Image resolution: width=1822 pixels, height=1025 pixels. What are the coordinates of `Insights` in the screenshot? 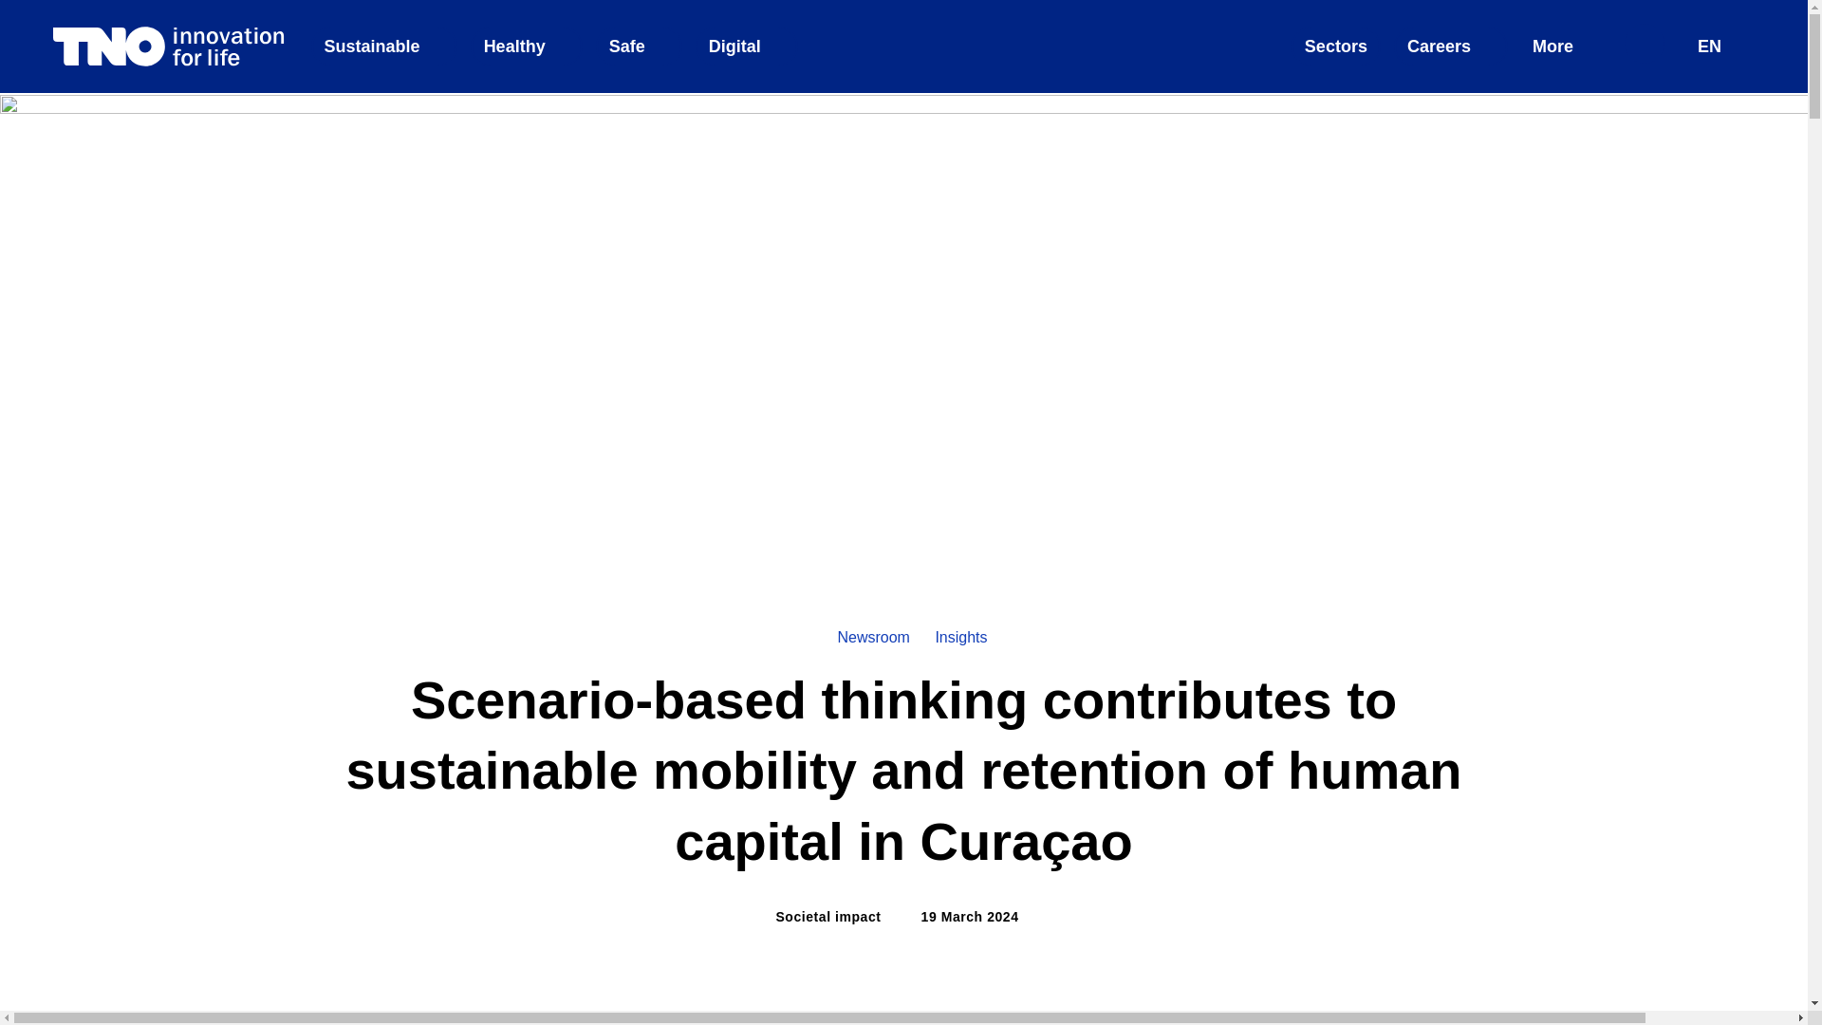 It's located at (1336, 47).